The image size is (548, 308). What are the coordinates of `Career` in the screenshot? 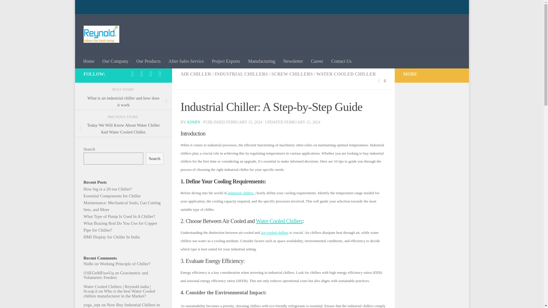 It's located at (317, 61).